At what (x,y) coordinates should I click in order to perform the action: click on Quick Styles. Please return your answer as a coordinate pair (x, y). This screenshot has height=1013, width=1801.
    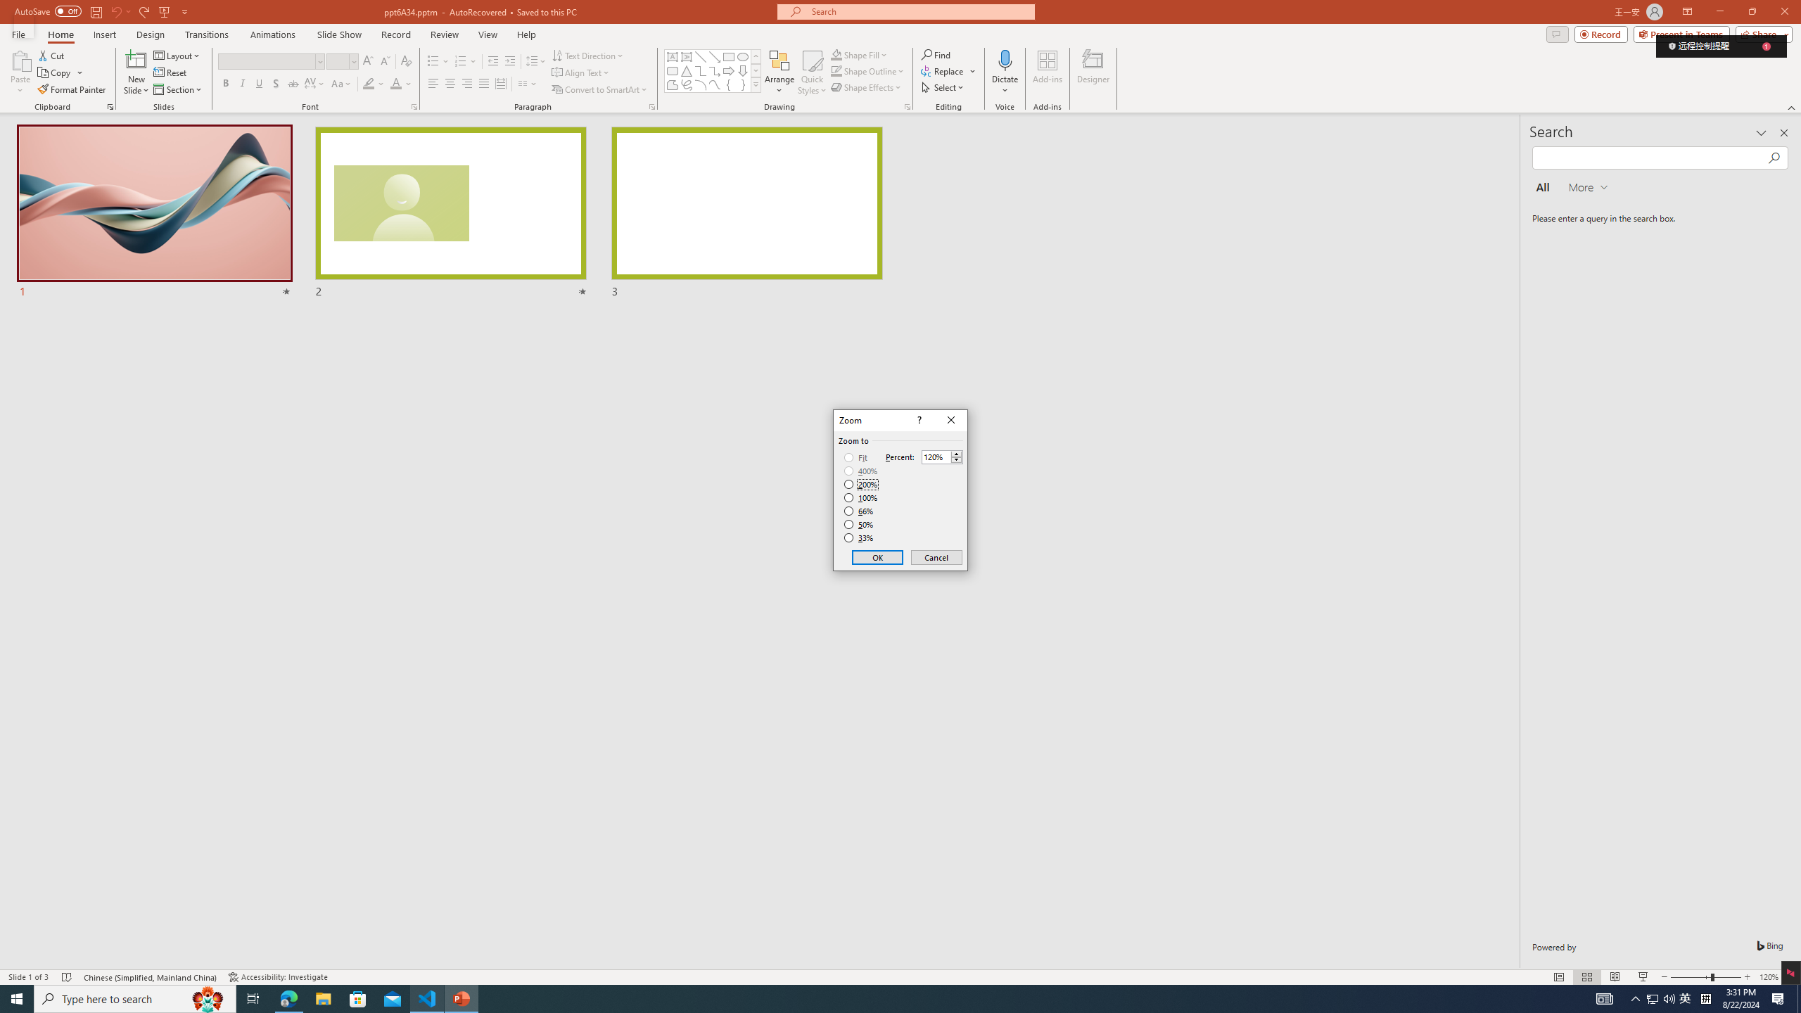
    Looking at the image, I should click on (812, 72).